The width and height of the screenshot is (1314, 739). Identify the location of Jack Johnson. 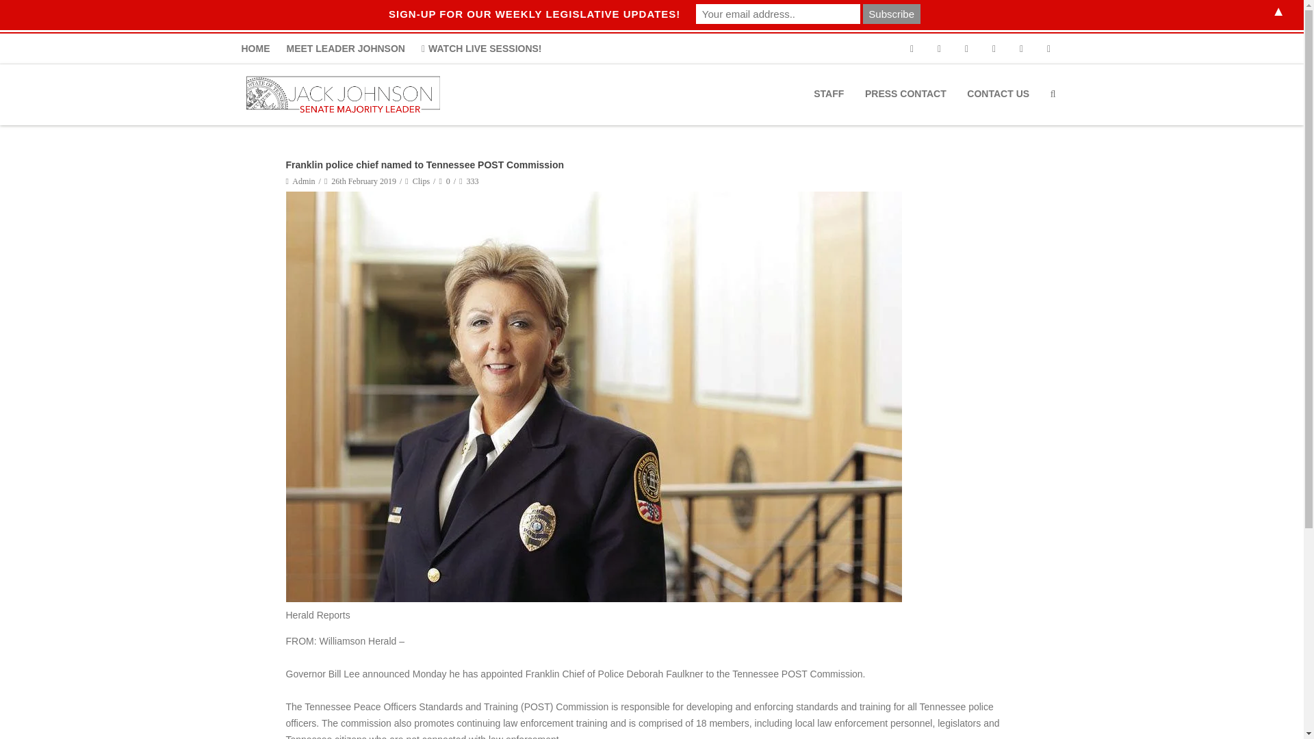
(345, 94).